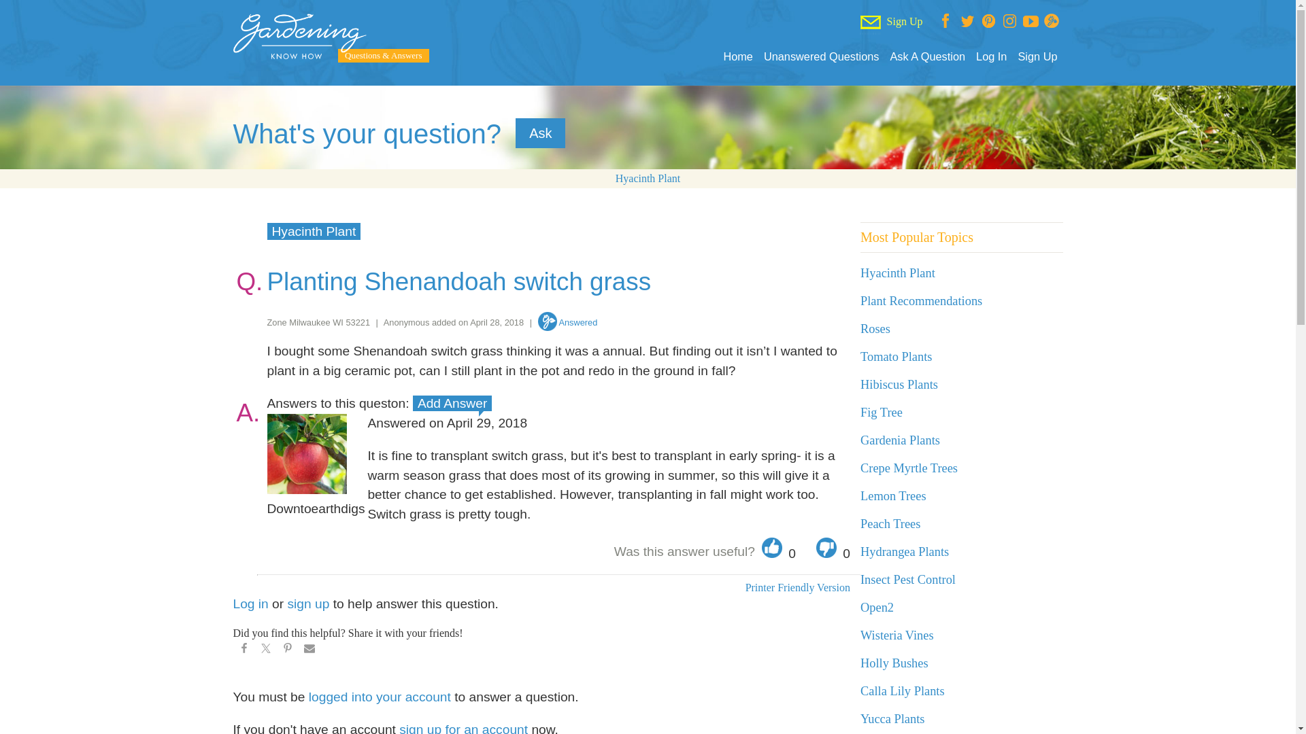 Image resolution: width=1306 pixels, height=734 pixels. What do you see at coordinates (991, 56) in the screenshot?
I see `Log In` at bounding box center [991, 56].